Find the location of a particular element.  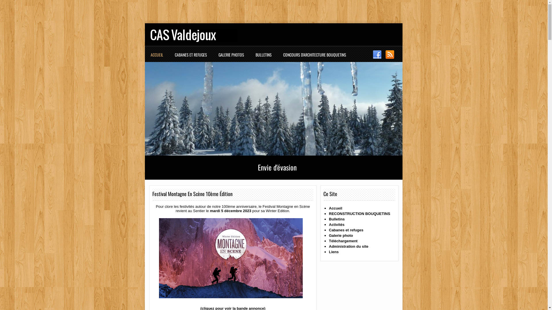

Accueil is located at coordinates (336, 208).